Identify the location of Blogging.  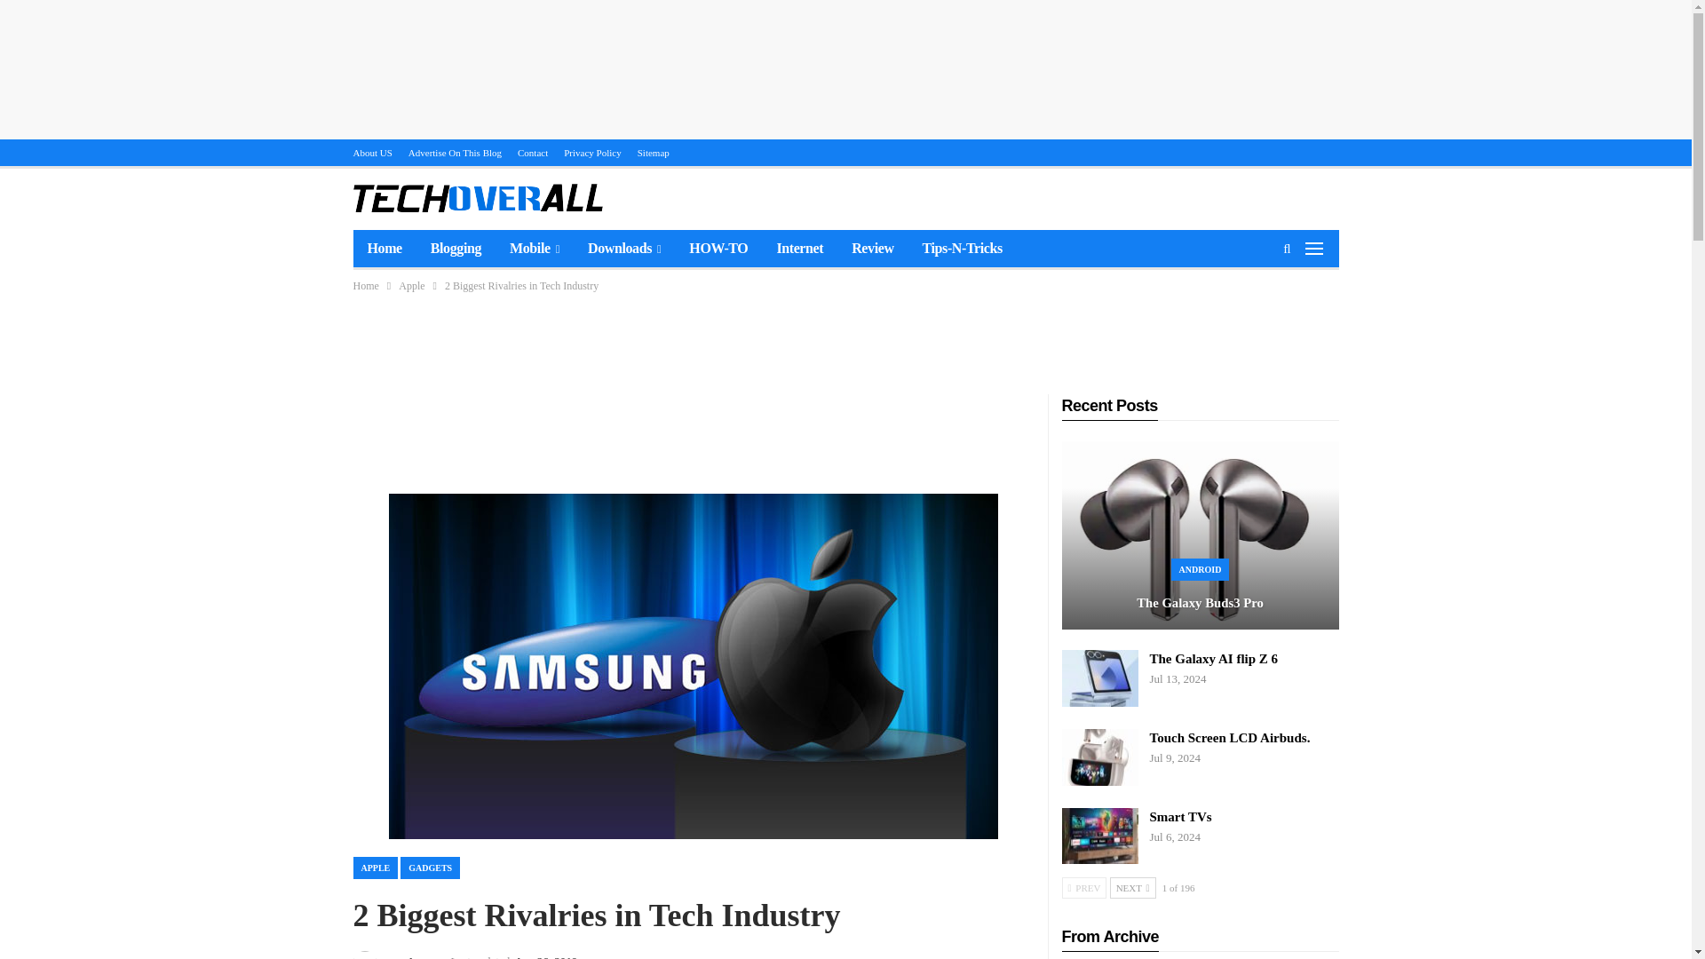
(456, 249).